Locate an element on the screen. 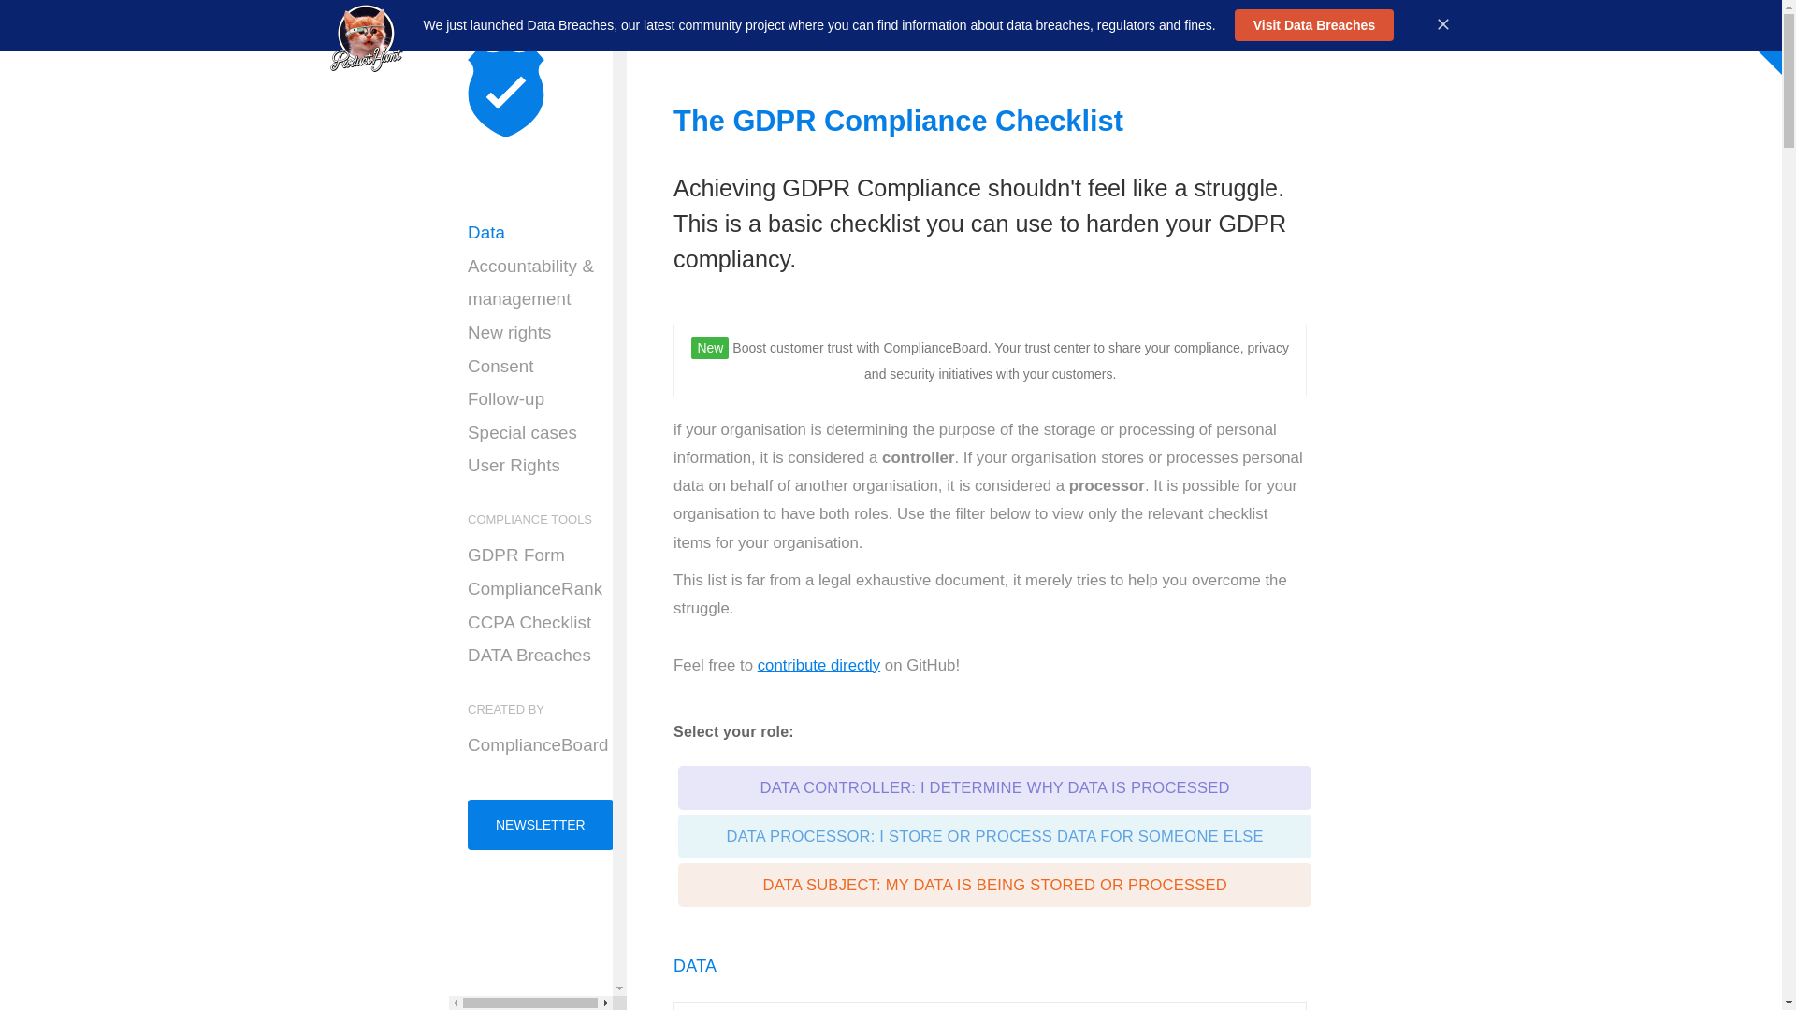  NEWSLETTER is located at coordinates (541, 825).